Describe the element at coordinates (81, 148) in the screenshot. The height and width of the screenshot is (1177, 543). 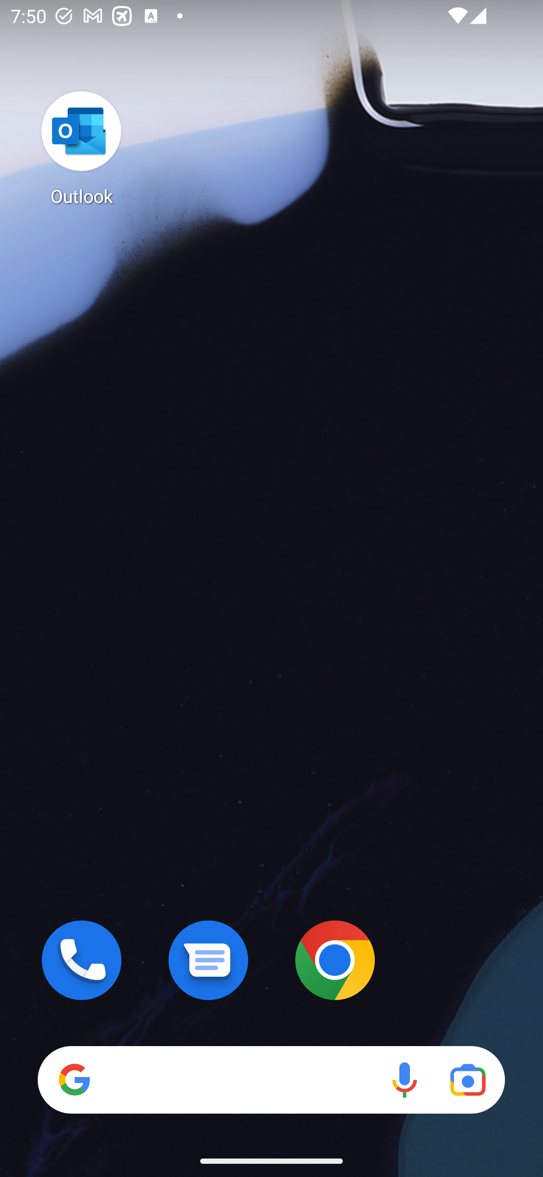
I see `Outlook` at that location.